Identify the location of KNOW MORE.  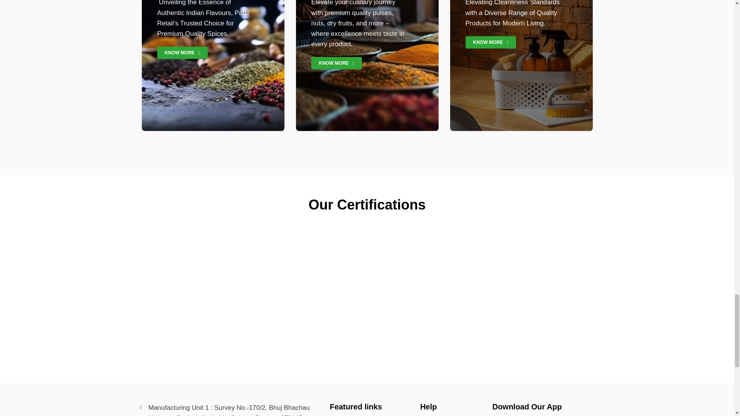
(491, 42).